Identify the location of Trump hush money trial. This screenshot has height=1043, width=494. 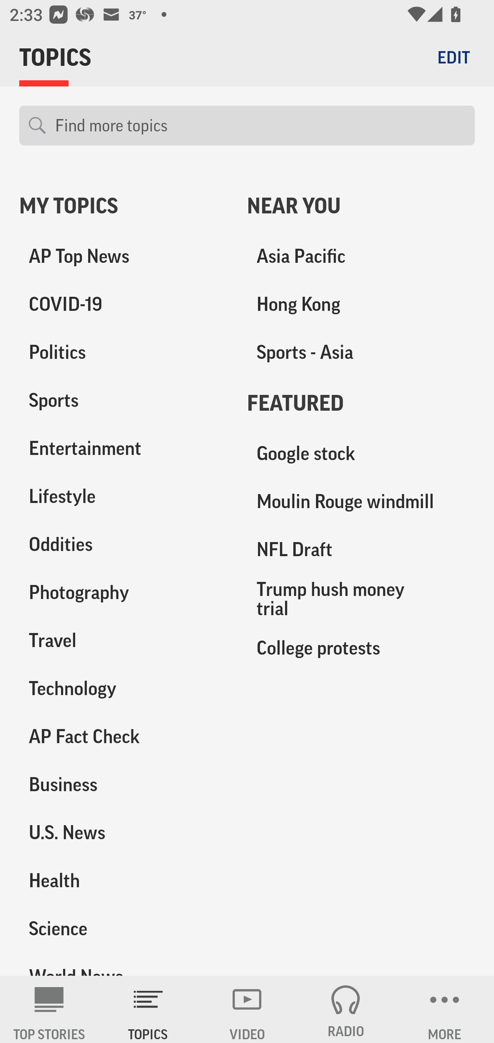
(361, 598).